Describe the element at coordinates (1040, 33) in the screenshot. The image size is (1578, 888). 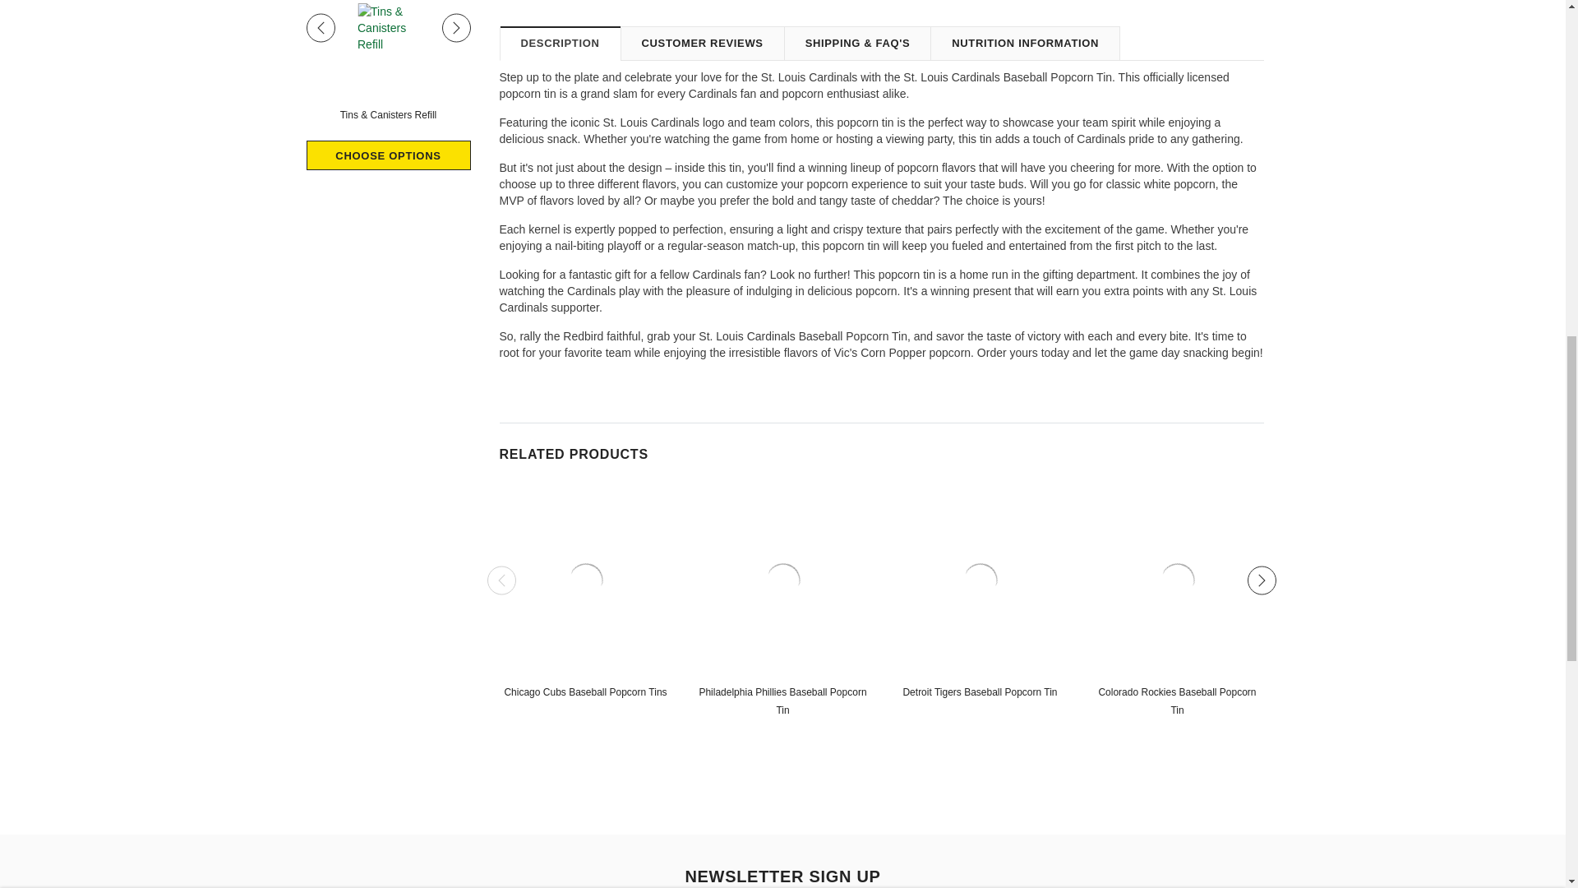
I see `1` at that location.